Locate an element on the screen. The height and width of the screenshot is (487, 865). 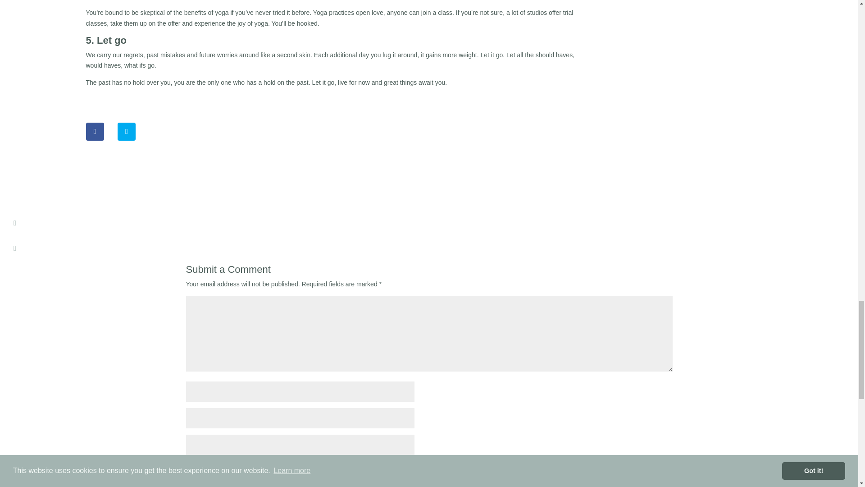
Submit Comment is located at coordinates (628, 473).